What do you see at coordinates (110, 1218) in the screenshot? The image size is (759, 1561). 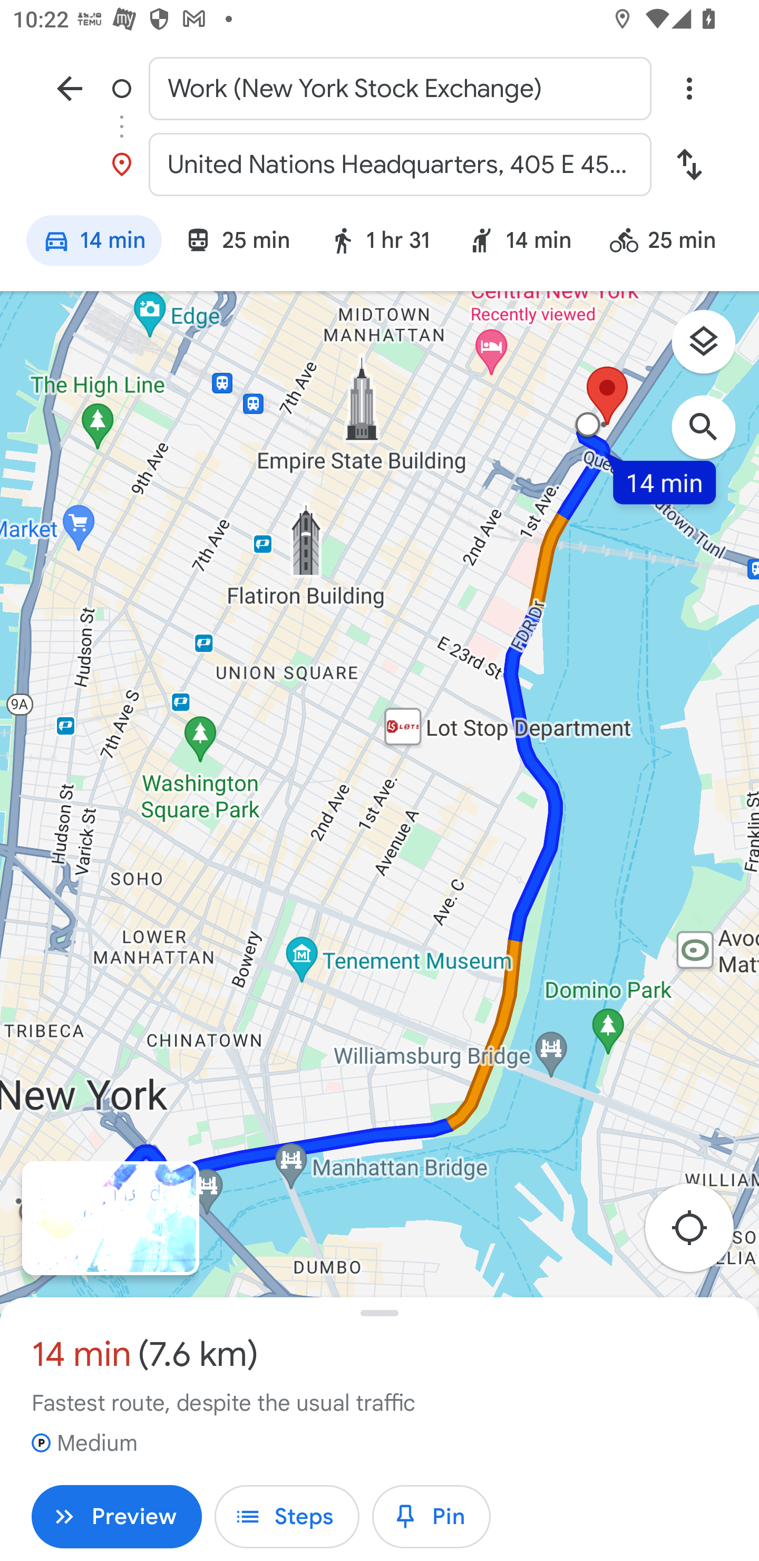 I see `Open Immersive View for routes` at bounding box center [110, 1218].